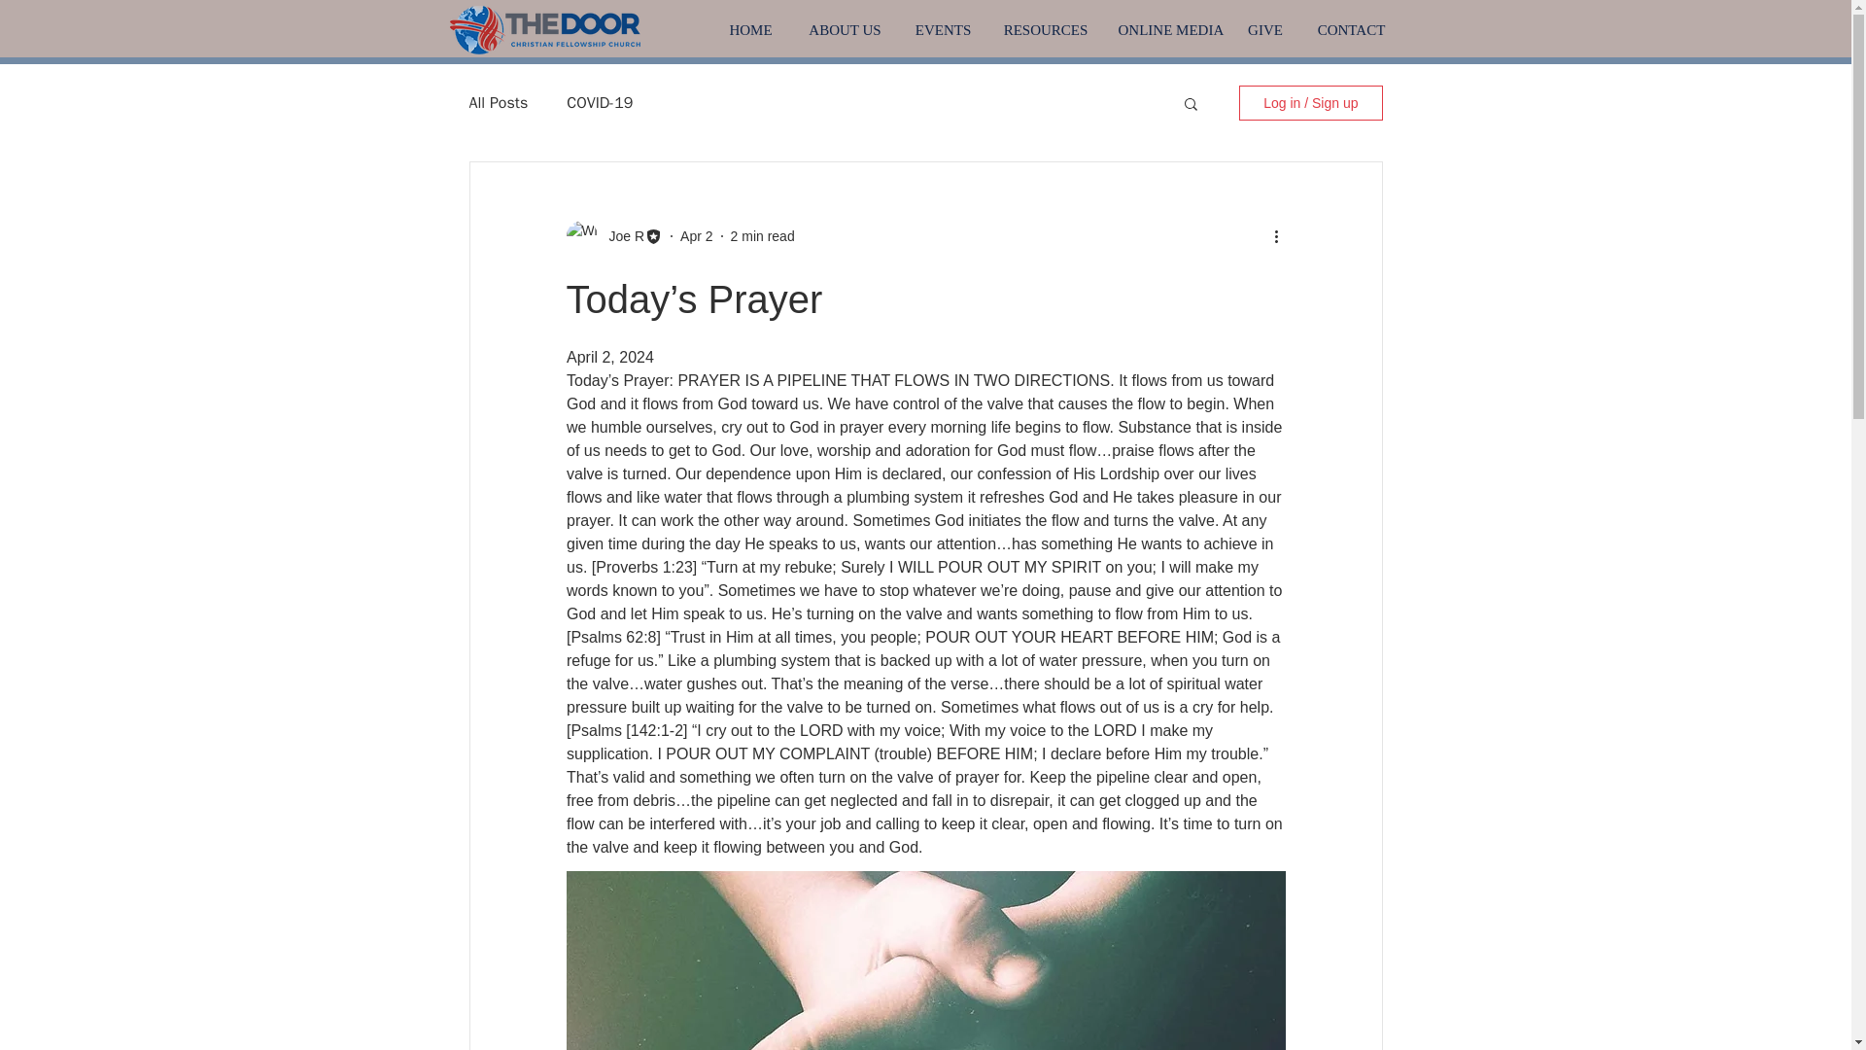 This screenshot has height=1050, width=1866. What do you see at coordinates (750, 30) in the screenshot?
I see `HOME` at bounding box center [750, 30].